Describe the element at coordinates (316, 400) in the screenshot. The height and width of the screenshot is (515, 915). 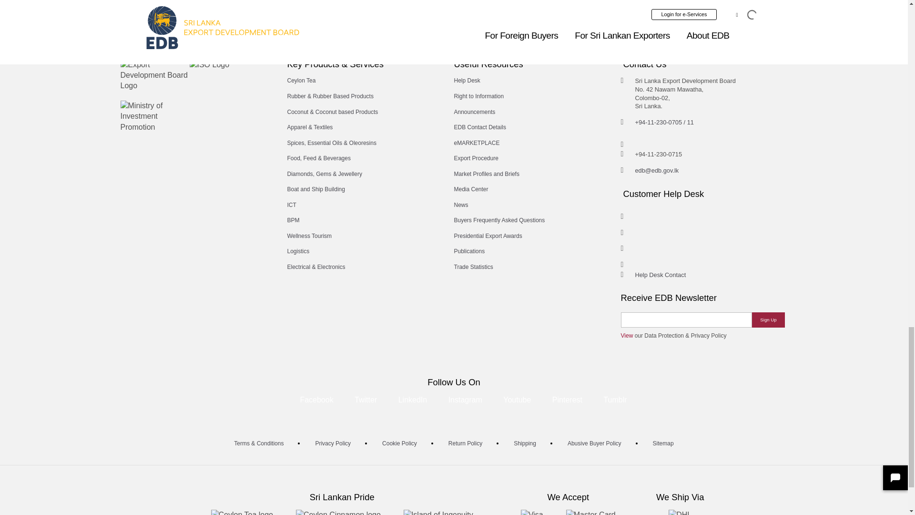
I see `Facebook` at that location.